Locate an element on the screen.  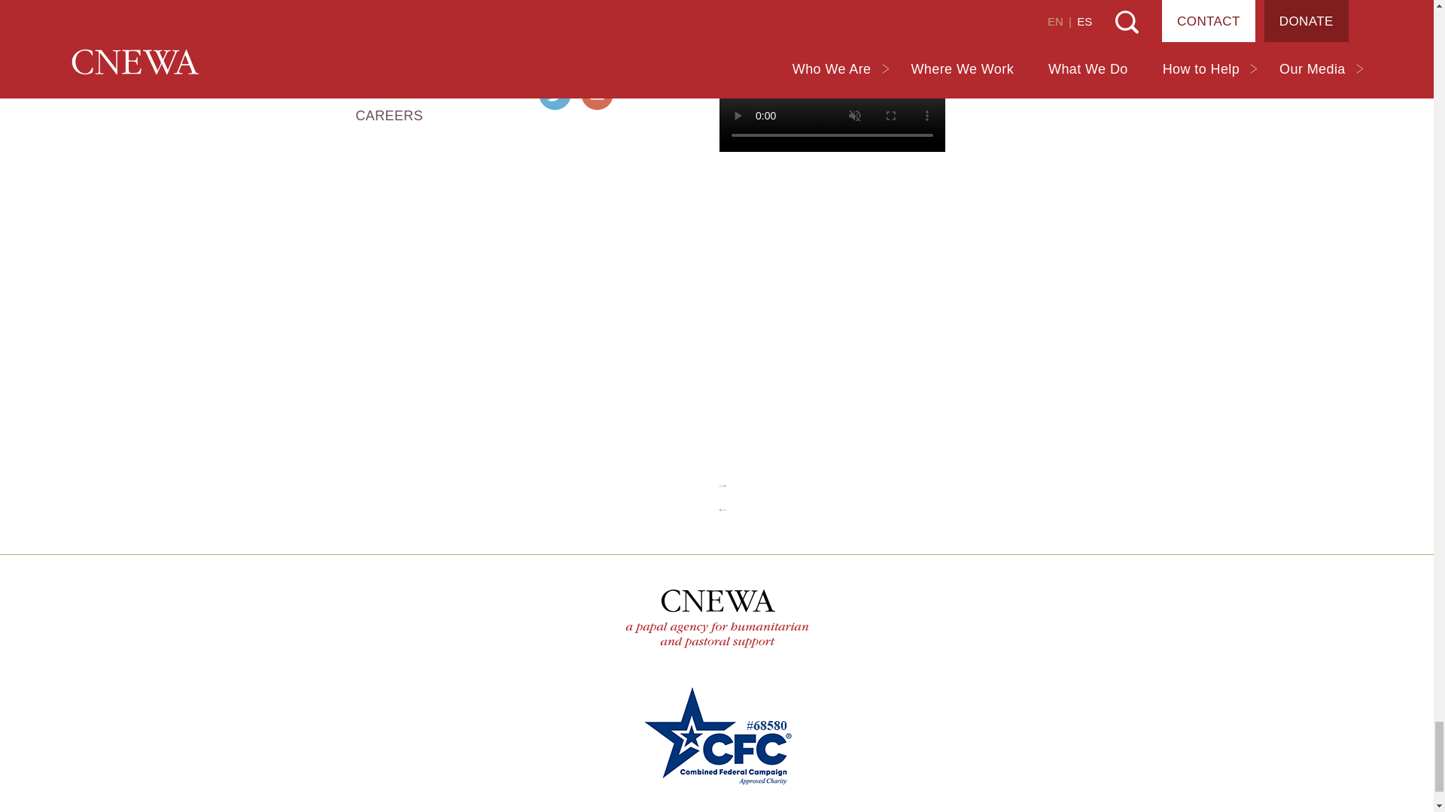
Visit CNEWA on Instgram is located at coordinates (598, 50).